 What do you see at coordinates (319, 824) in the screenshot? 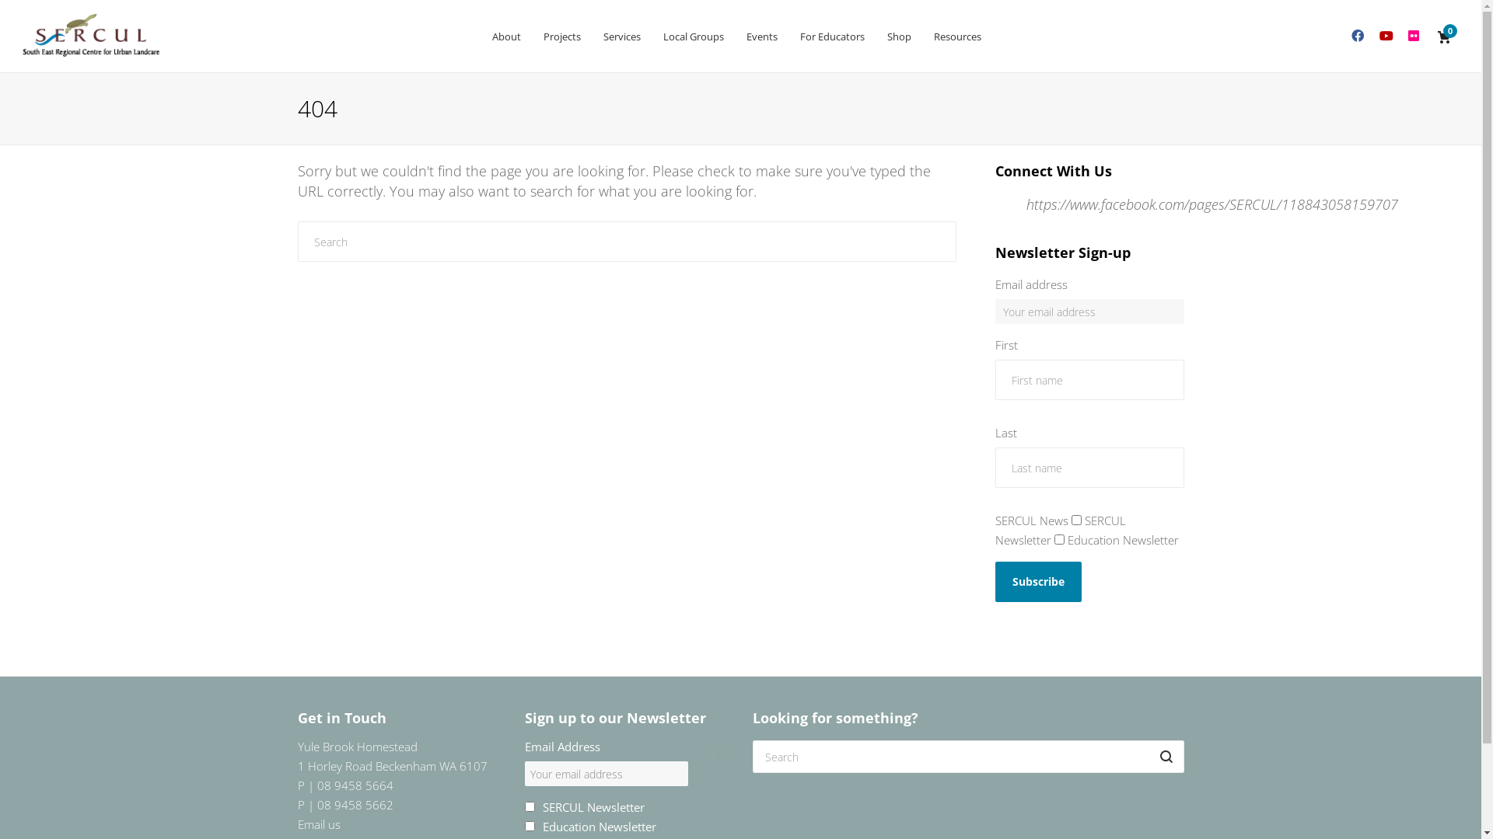
I see `Email us` at bounding box center [319, 824].